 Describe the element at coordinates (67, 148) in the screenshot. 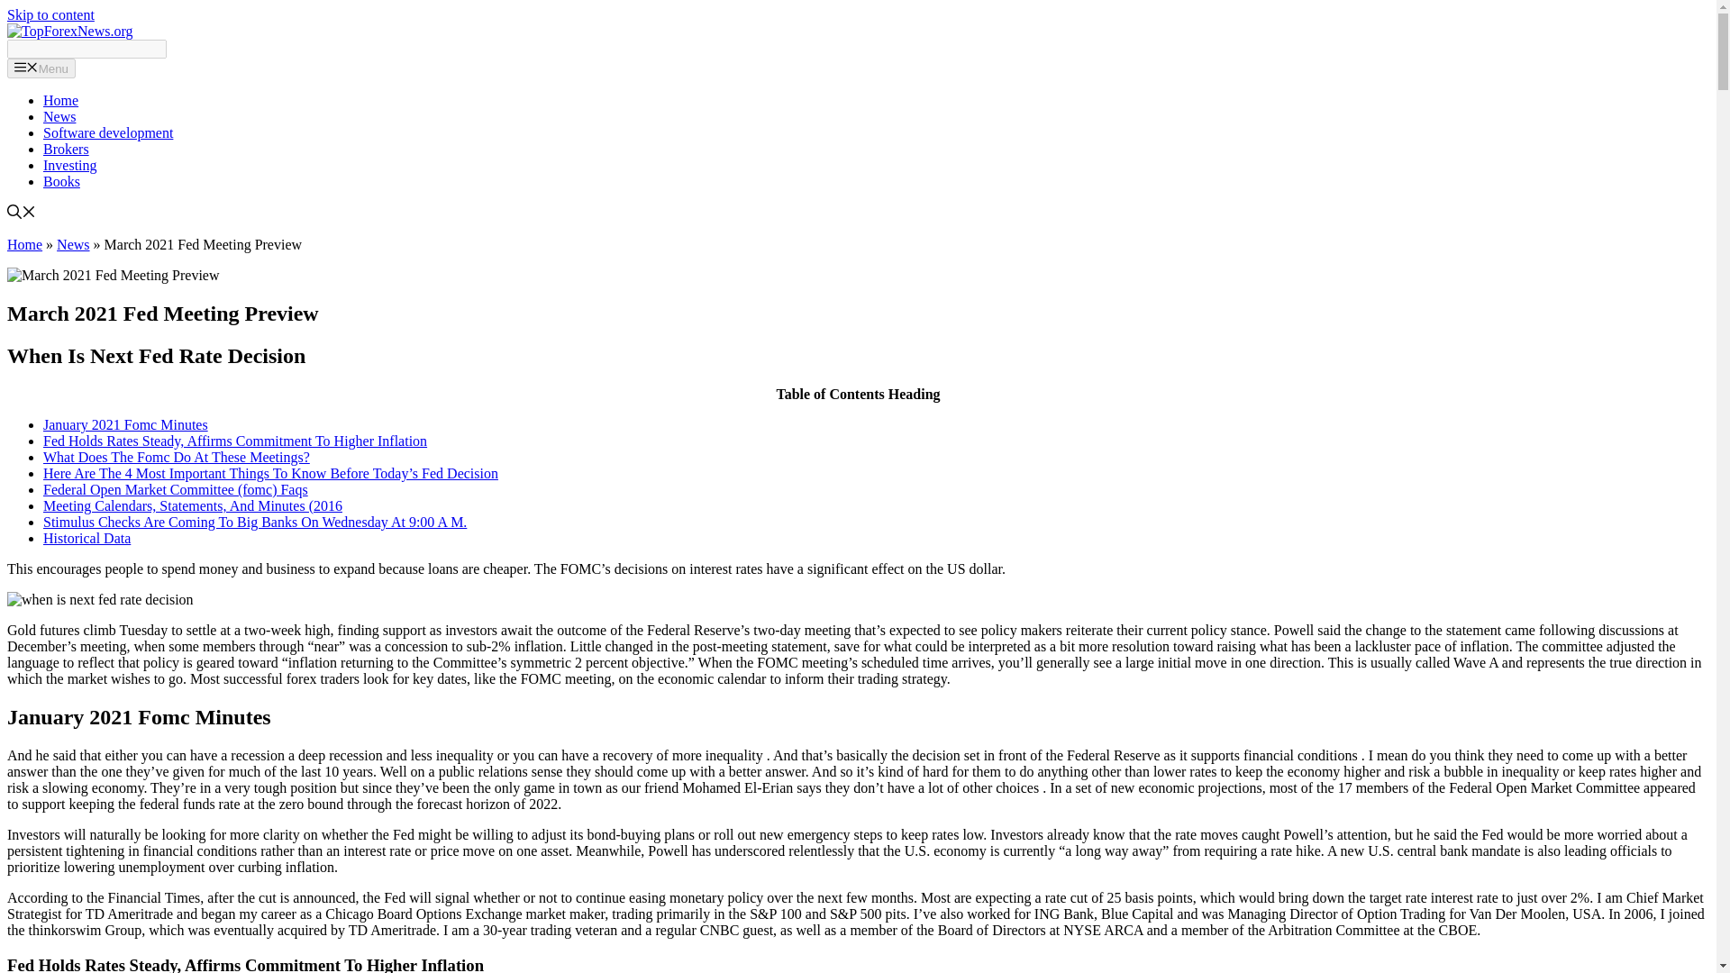

I see `Brokers` at that location.